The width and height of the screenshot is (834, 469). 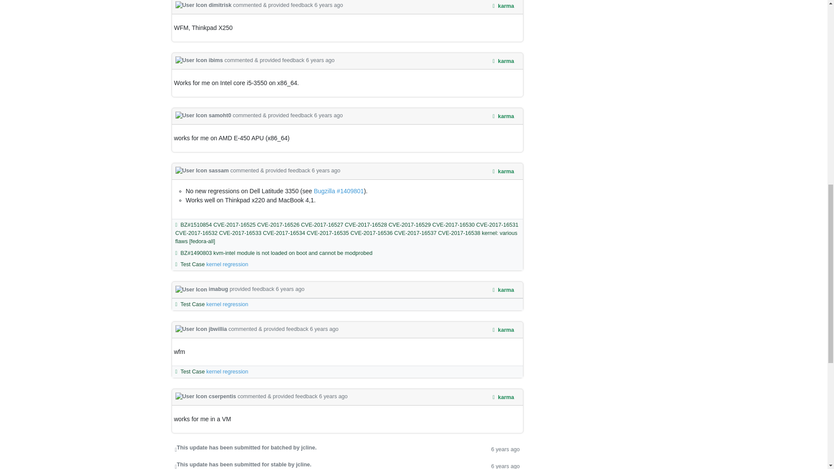 What do you see at coordinates (204, 116) in the screenshot?
I see `samoht0` at bounding box center [204, 116].